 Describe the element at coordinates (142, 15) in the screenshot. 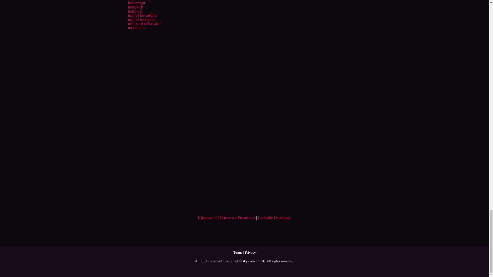

I see `mill of kincardine` at that location.